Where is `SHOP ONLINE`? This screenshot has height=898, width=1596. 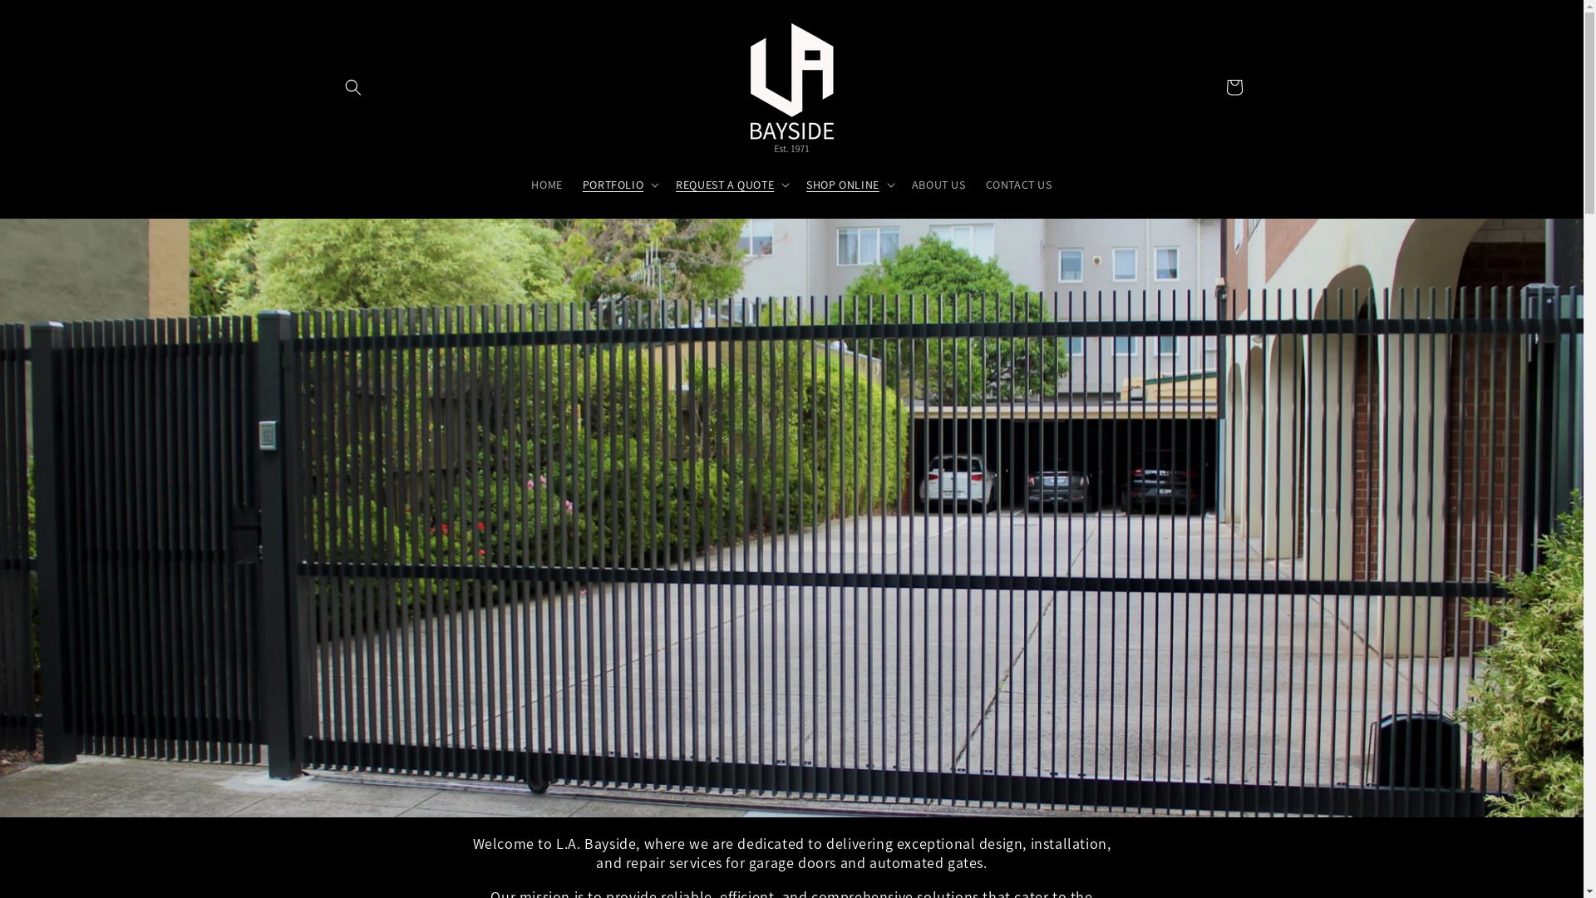
SHOP ONLINE is located at coordinates (843, 184).